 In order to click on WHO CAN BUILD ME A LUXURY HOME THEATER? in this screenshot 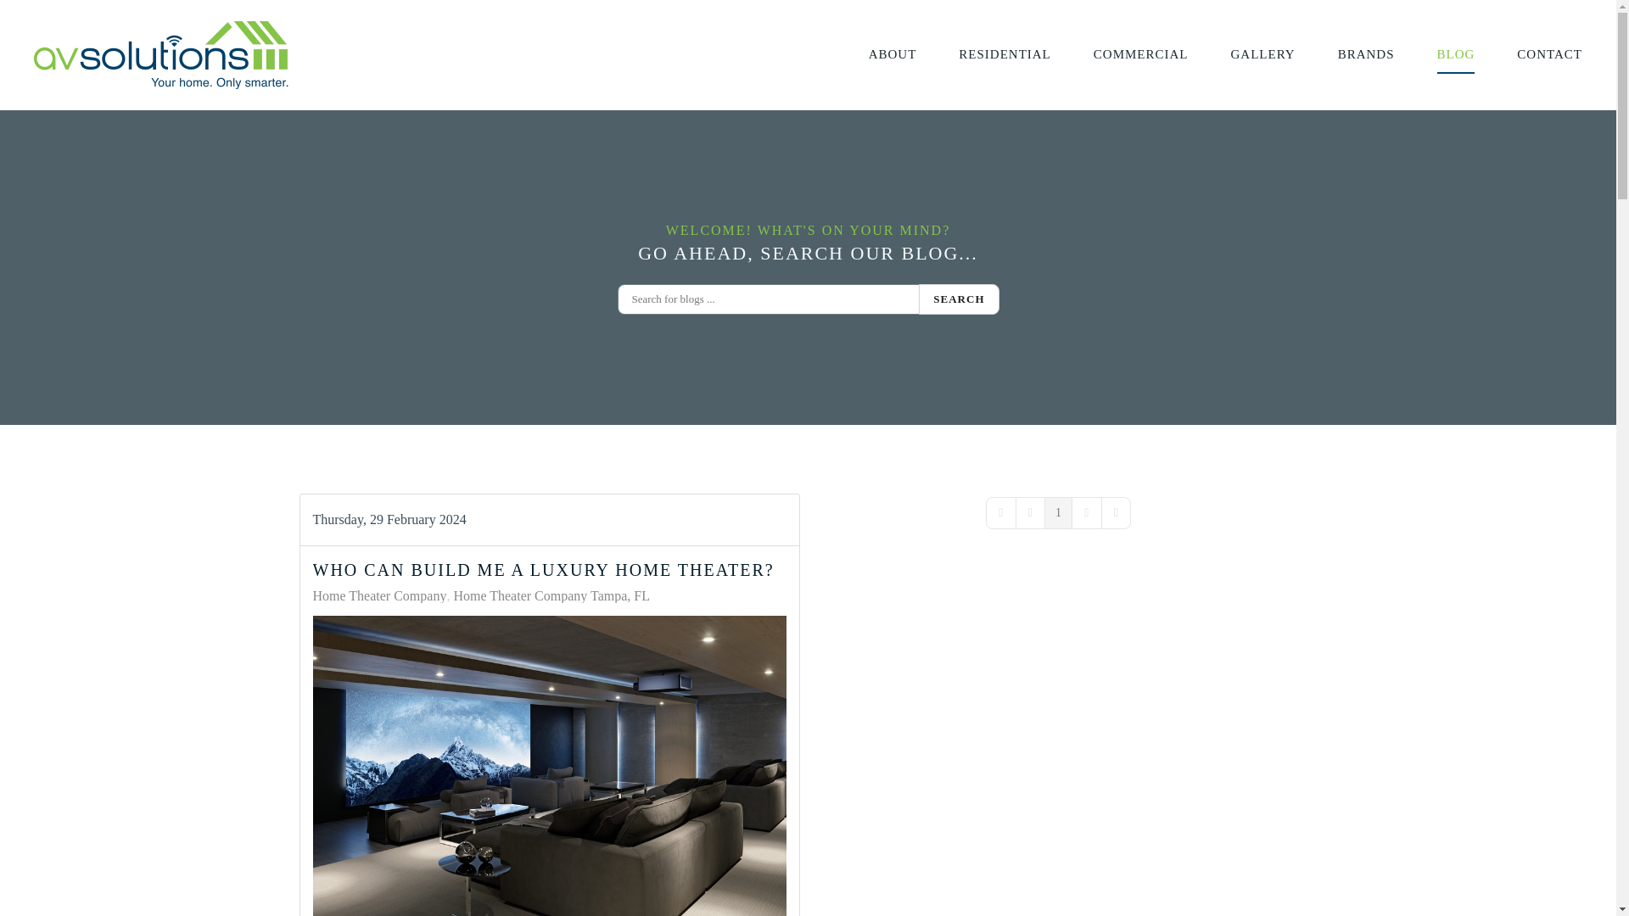, I will do `click(543, 569)`.